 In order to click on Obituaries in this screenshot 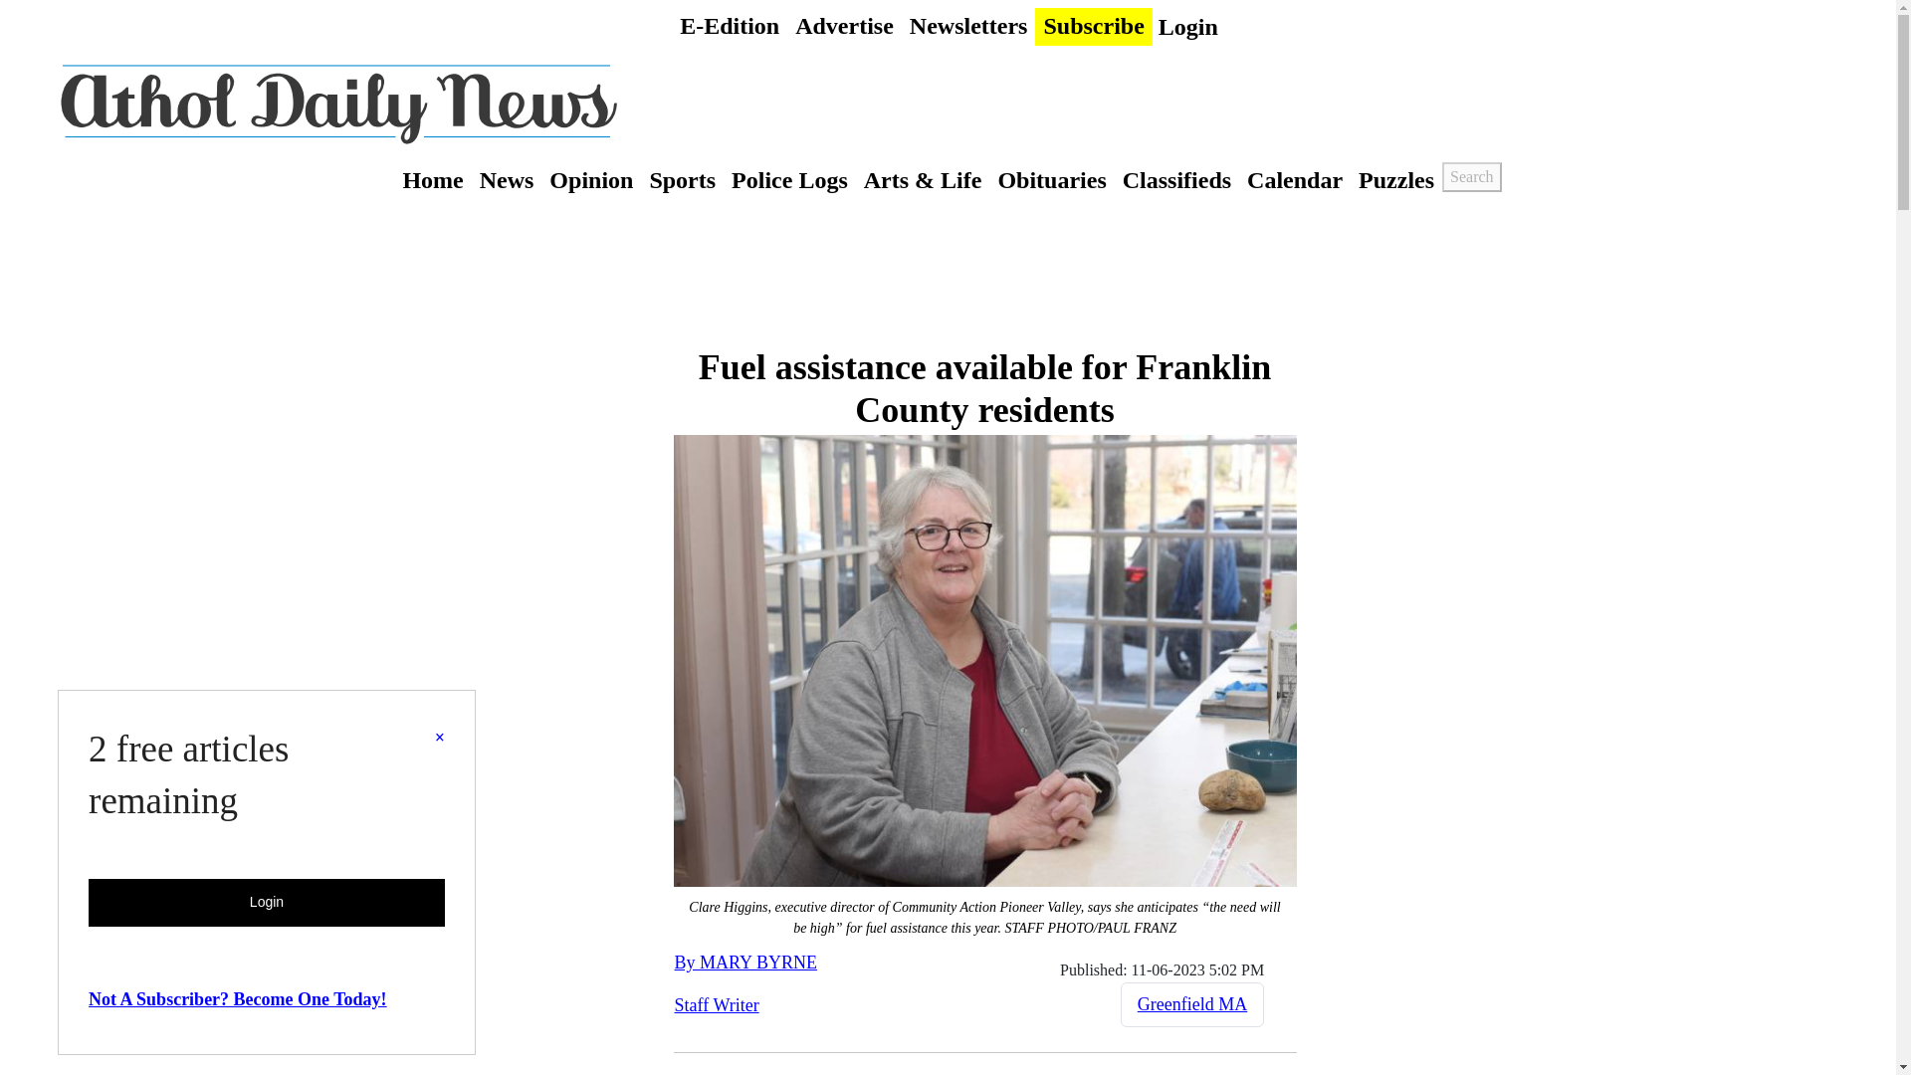, I will do `click(1051, 179)`.